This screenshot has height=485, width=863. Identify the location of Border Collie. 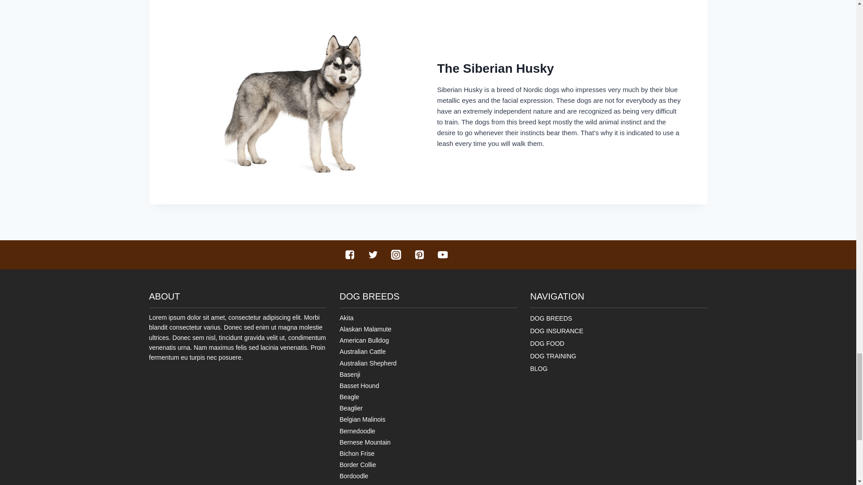
(358, 465).